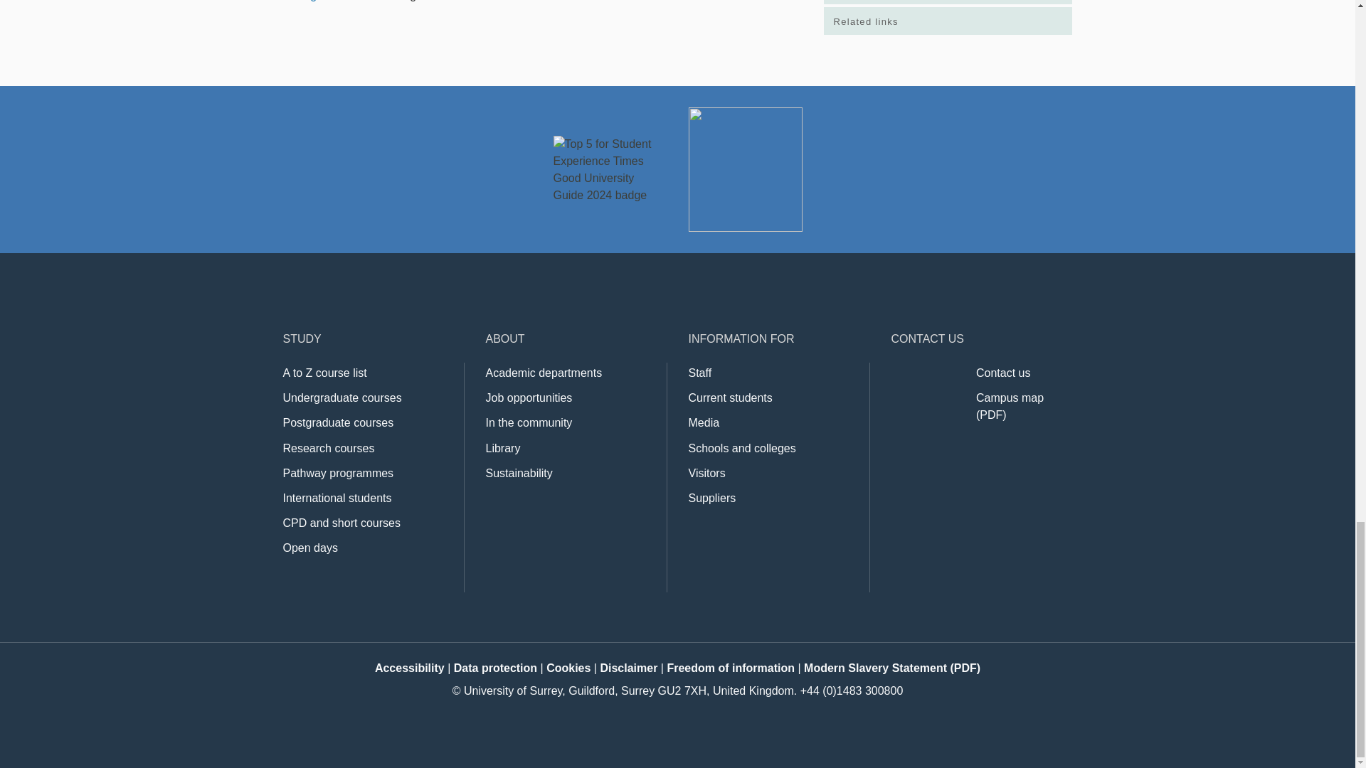  What do you see at coordinates (1010, 405) in the screenshot?
I see `University of Surrey campus map` at bounding box center [1010, 405].